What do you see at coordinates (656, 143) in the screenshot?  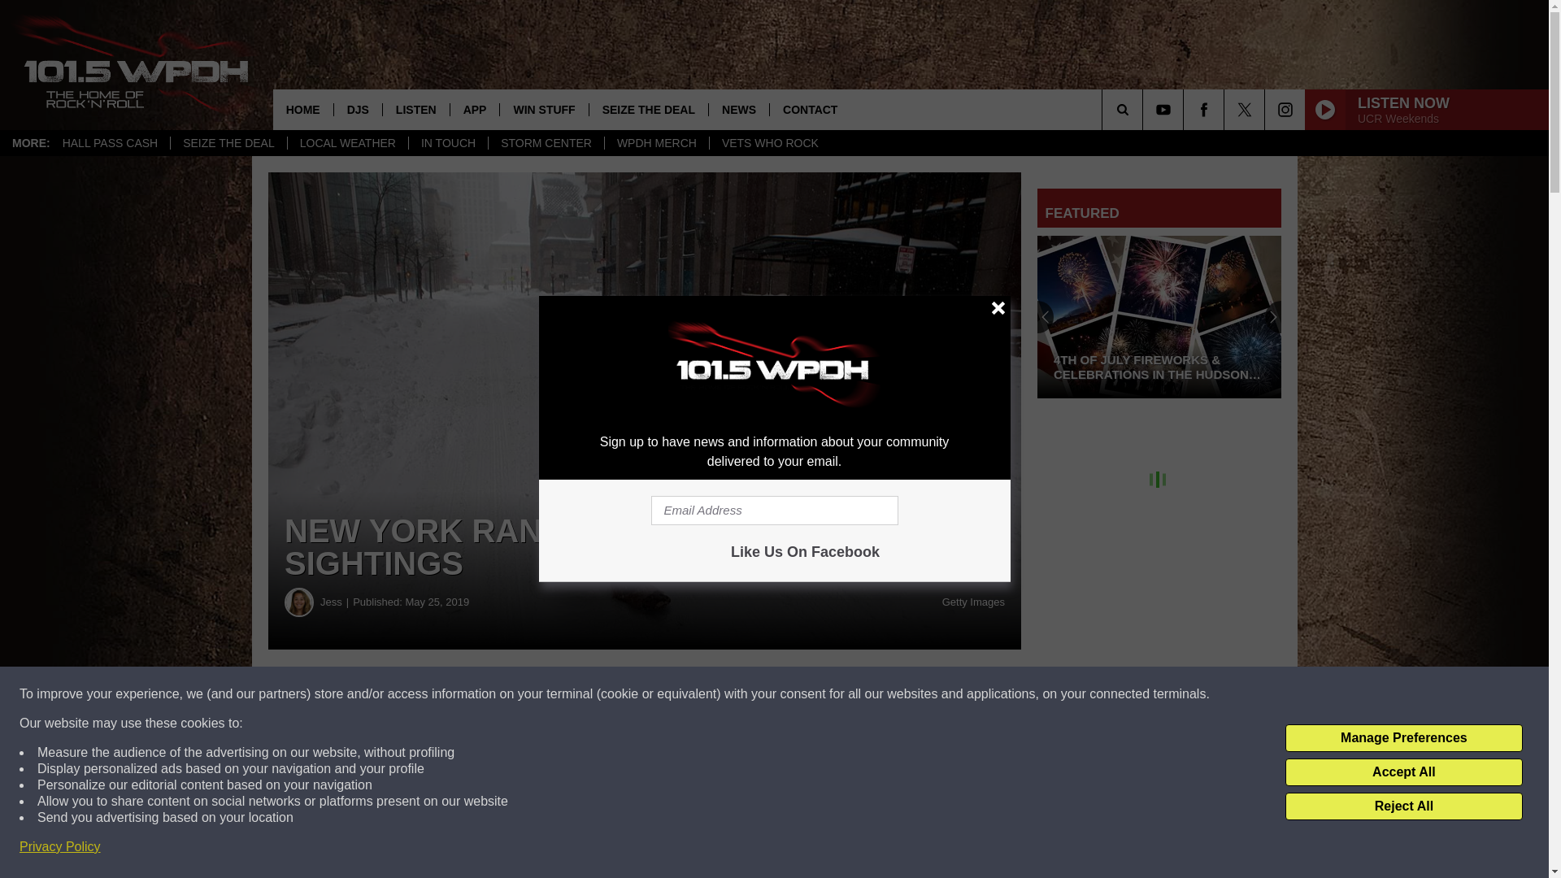 I see `WPDH MERCH` at bounding box center [656, 143].